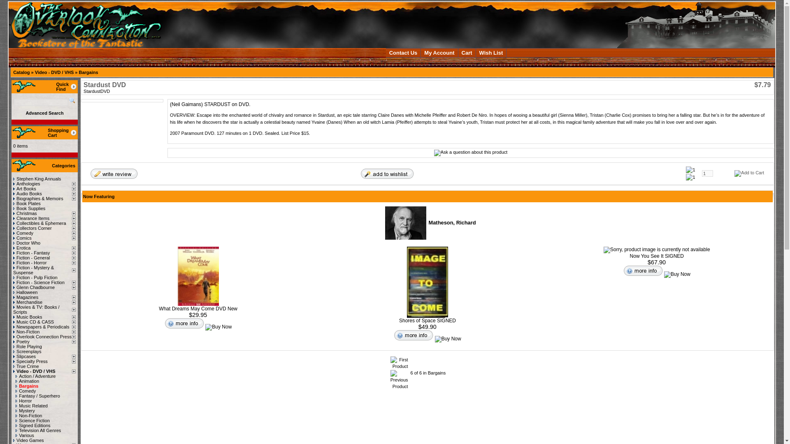 The width and height of the screenshot is (790, 444). I want to click on Art Books, so click(25, 188).